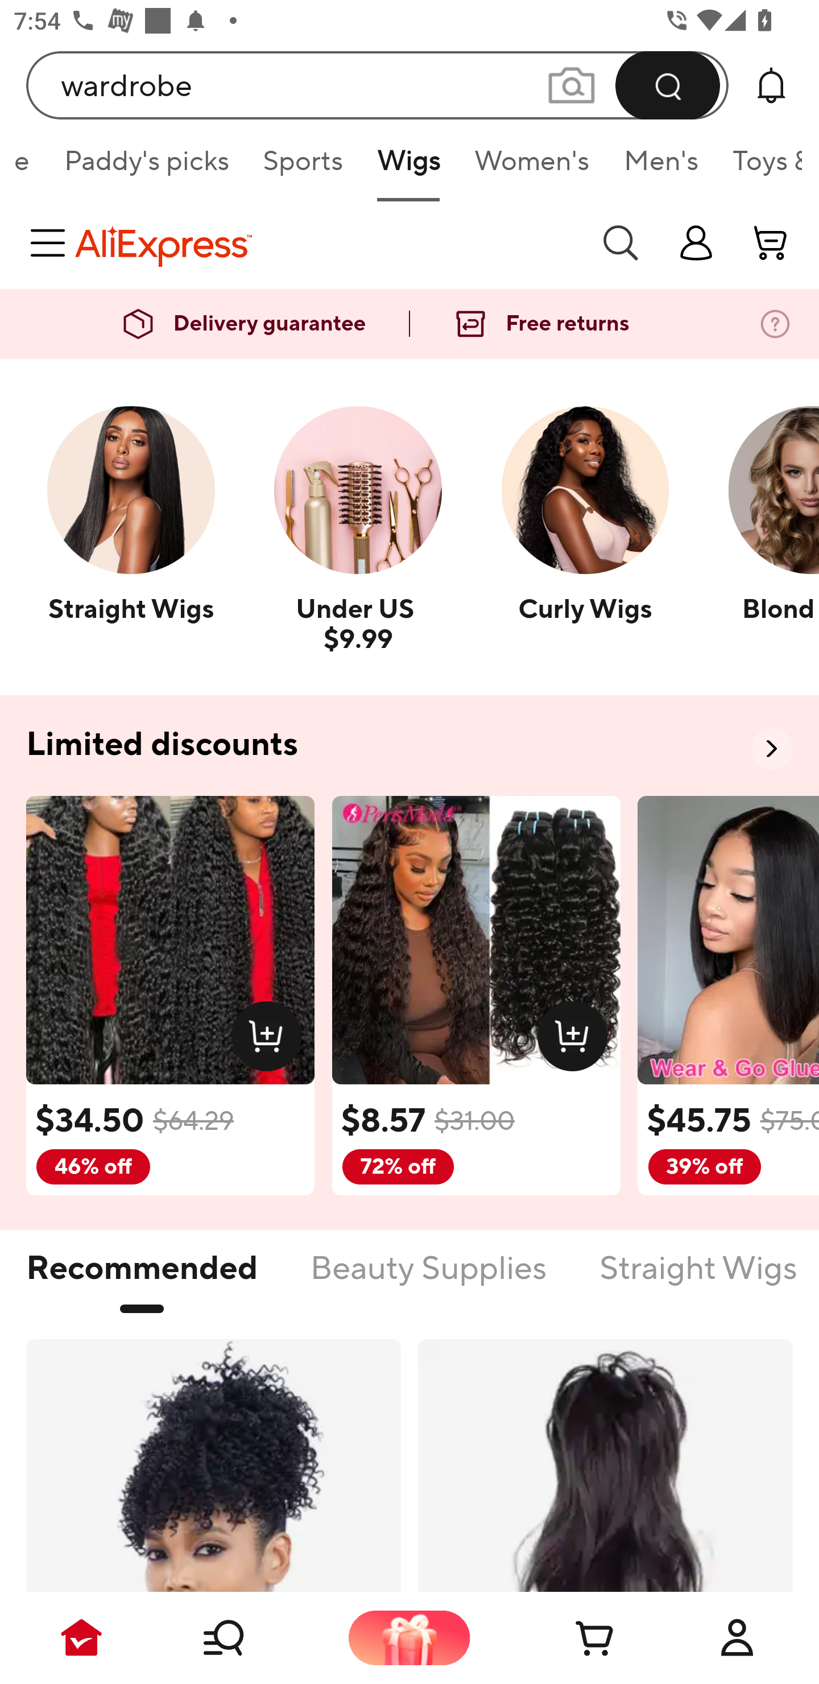 This screenshot has height=1684, width=819. I want to click on account, so click(771, 242).